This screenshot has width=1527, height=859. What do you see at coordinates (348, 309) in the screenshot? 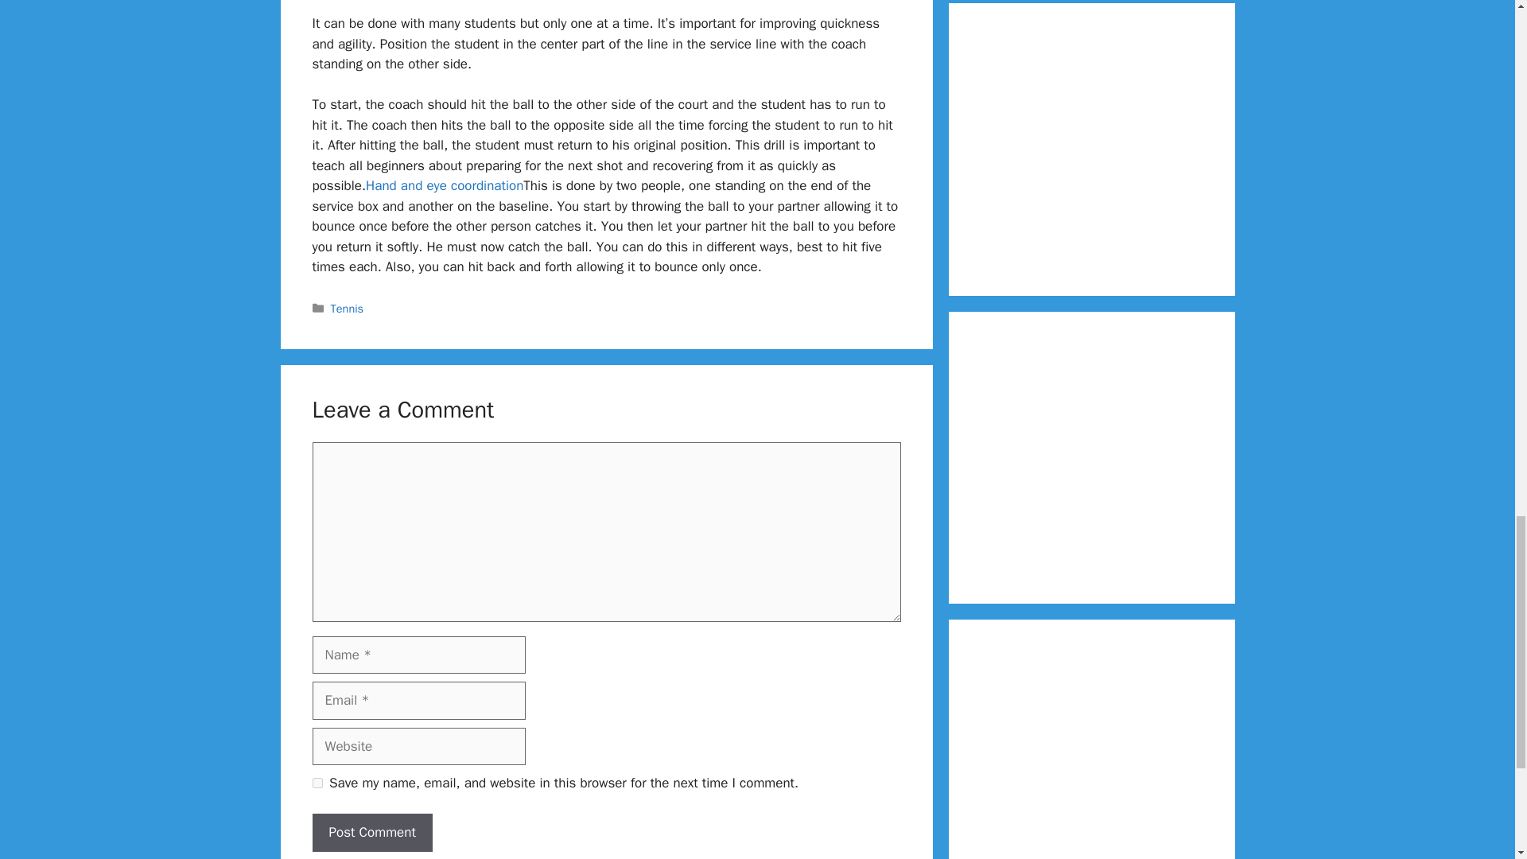
I see `Tennis` at bounding box center [348, 309].